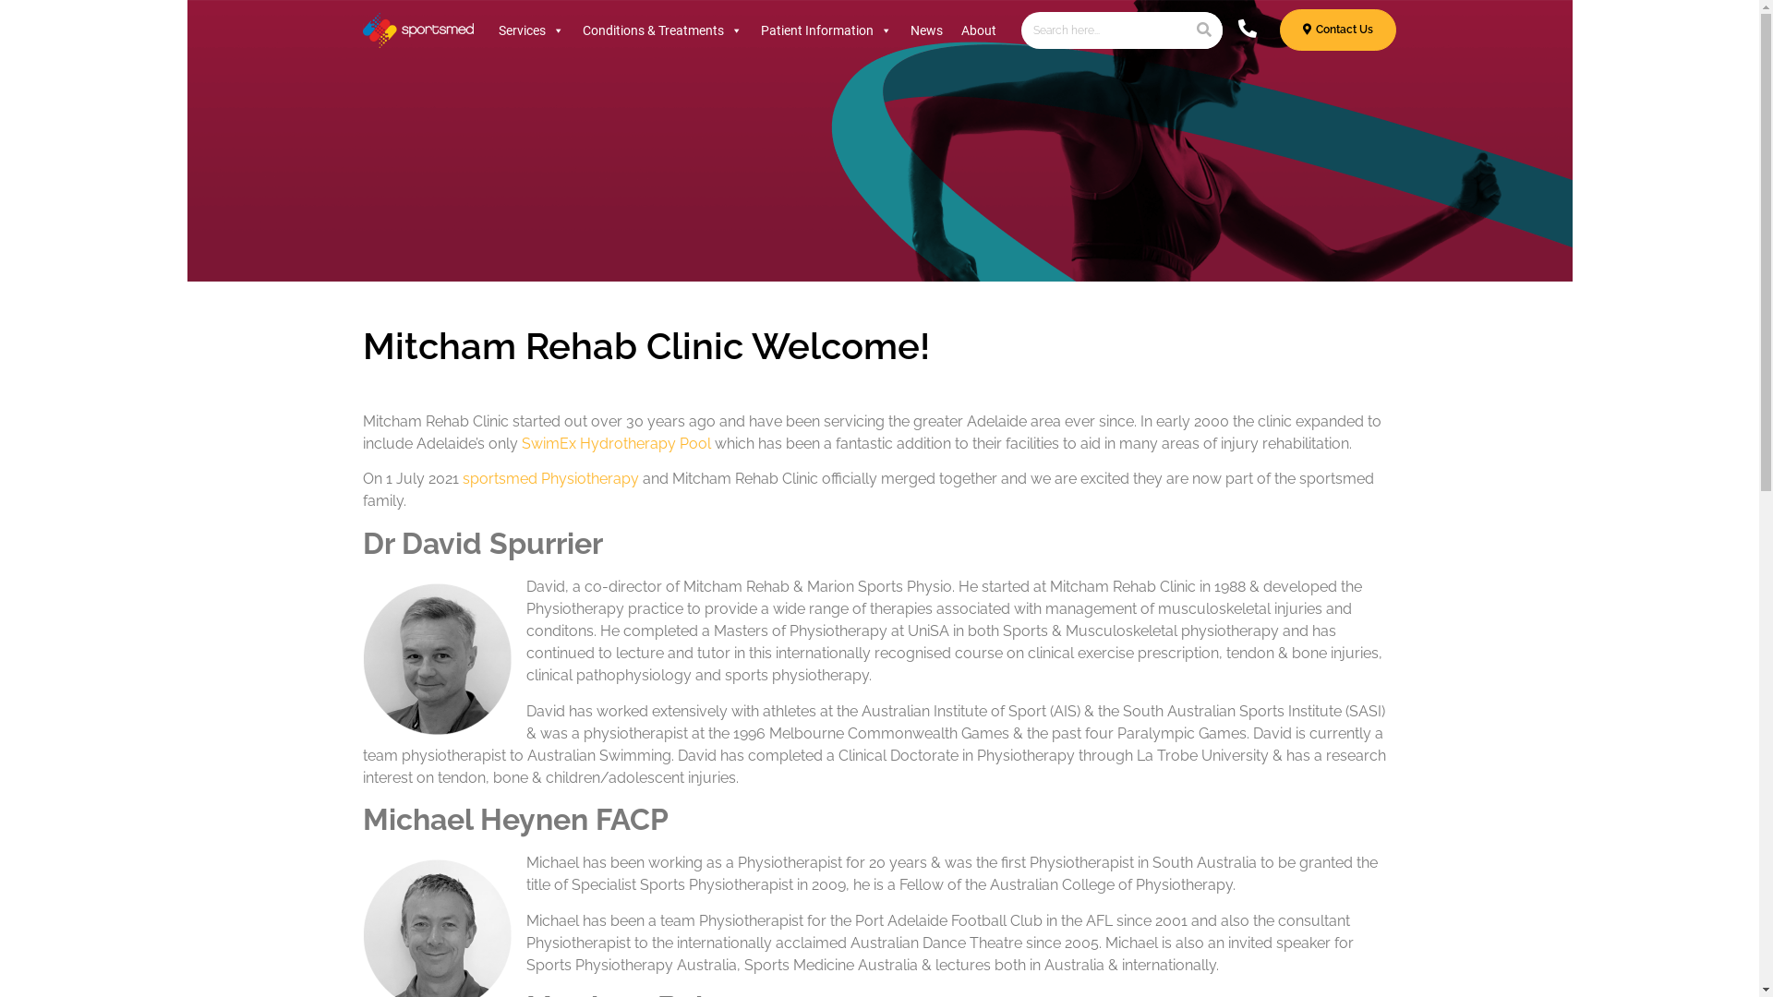 This screenshot has height=997, width=1773. I want to click on Conditions & Treatments, so click(663, 30).